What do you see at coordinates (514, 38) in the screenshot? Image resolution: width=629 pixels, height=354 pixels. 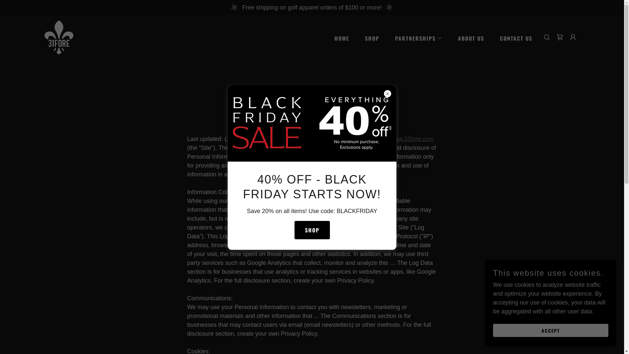 I see `CONTACT US` at bounding box center [514, 38].